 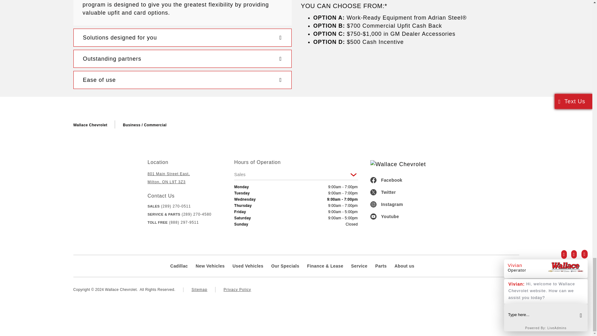 I want to click on Go to Wallace Chevrolet., so click(x=90, y=125).